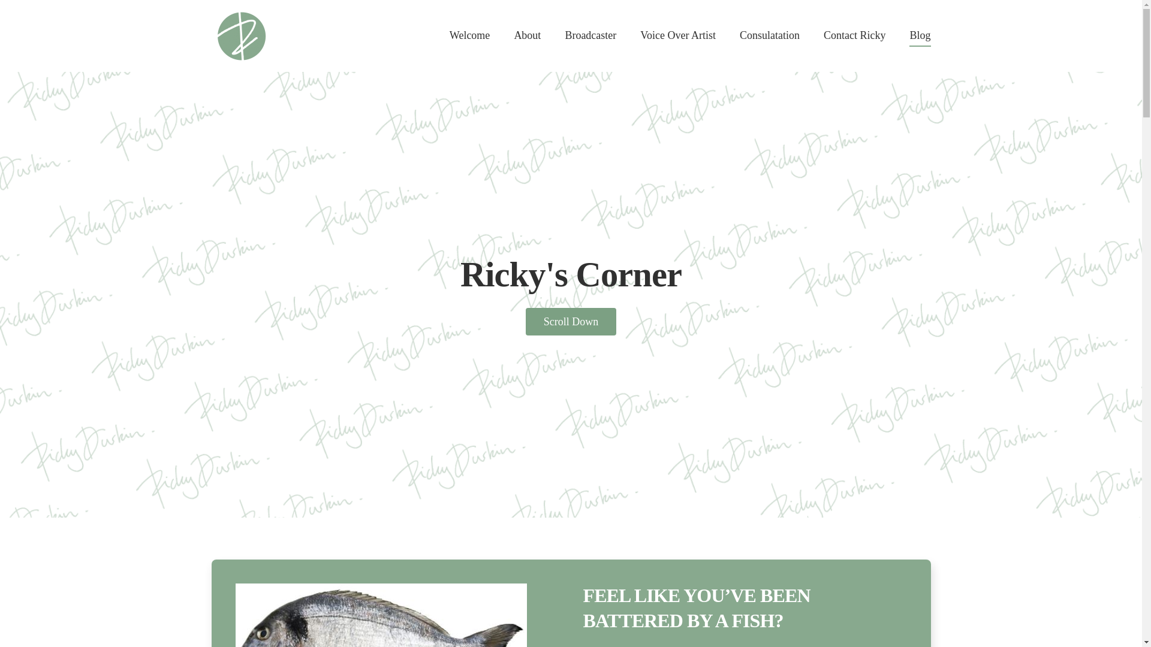 The width and height of the screenshot is (1151, 647). What do you see at coordinates (527, 36) in the screenshot?
I see `About` at bounding box center [527, 36].